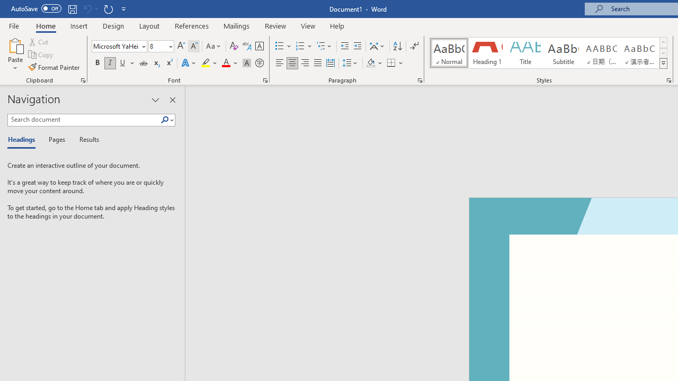  Describe the element at coordinates (15, 54) in the screenshot. I see `Paste` at that location.